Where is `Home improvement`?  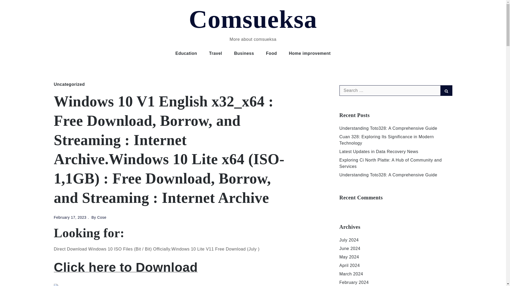
Home improvement is located at coordinates (309, 53).